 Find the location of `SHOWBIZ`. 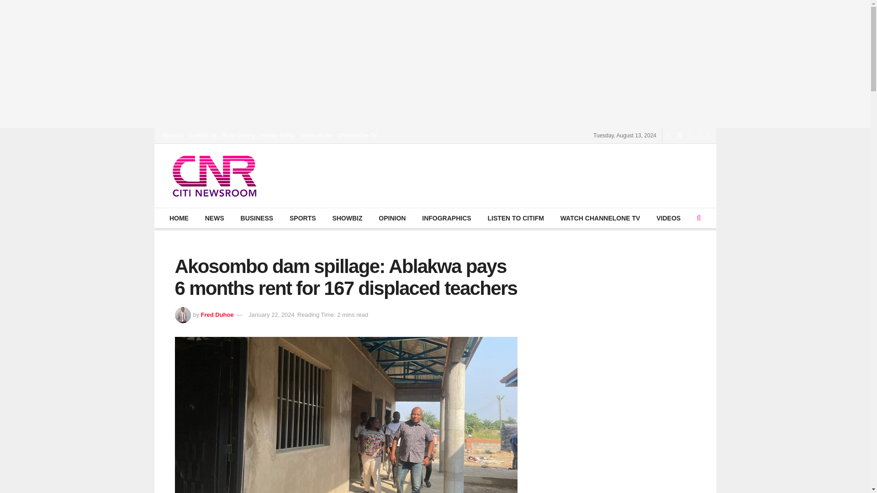

SHOWBIZ is located at coordinates (347, 218).